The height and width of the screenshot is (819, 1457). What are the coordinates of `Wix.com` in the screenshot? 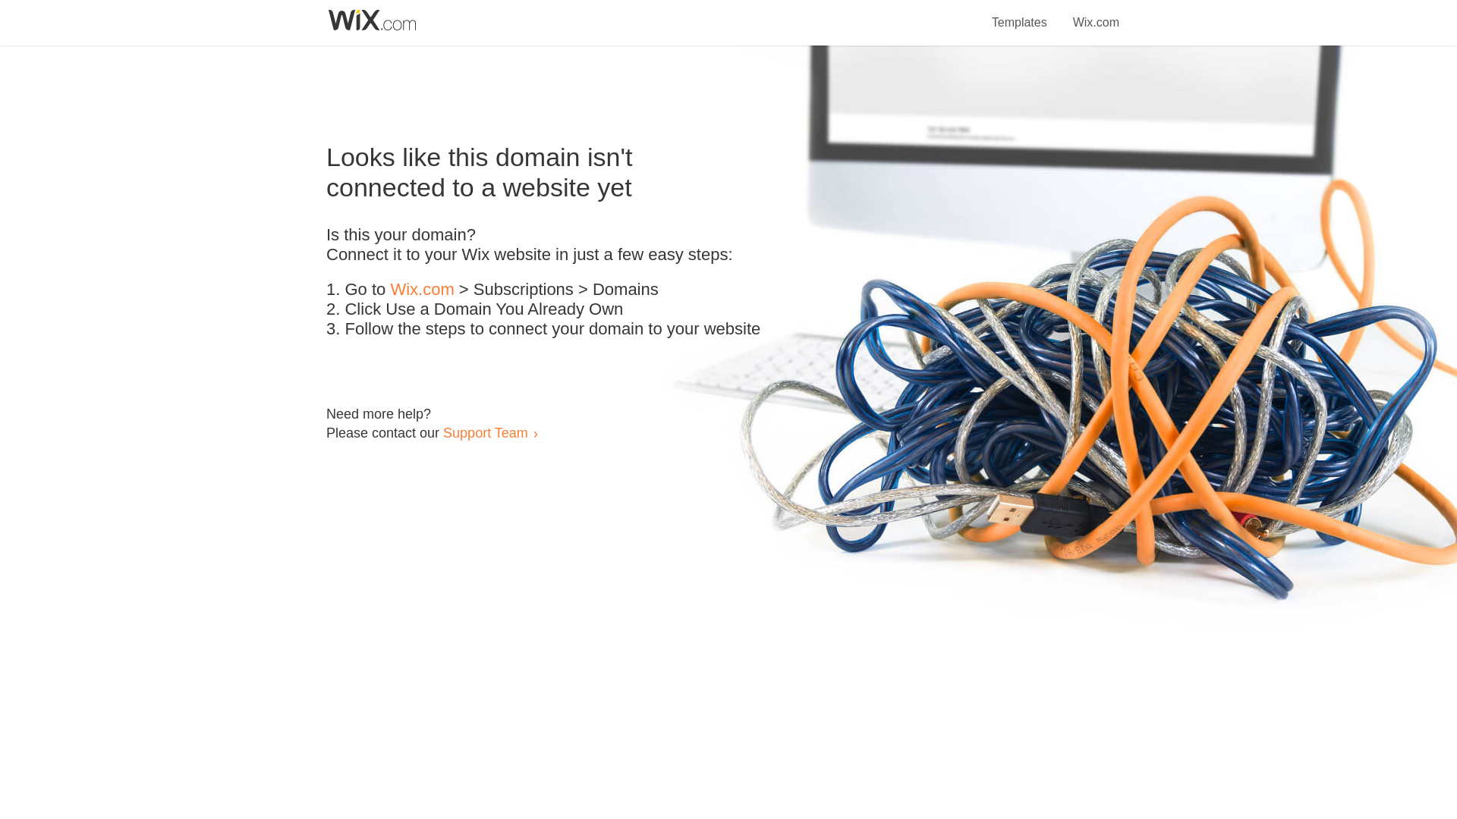 It's located at (1096, 14).